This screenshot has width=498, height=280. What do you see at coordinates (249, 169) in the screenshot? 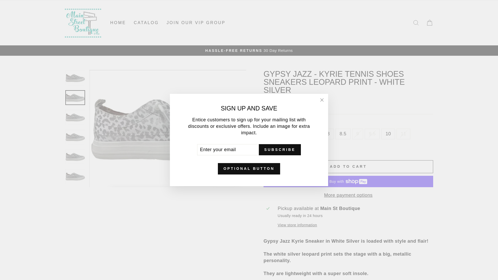
I see `OPTIONAL BUTTON` at bounding box center [249, 169].